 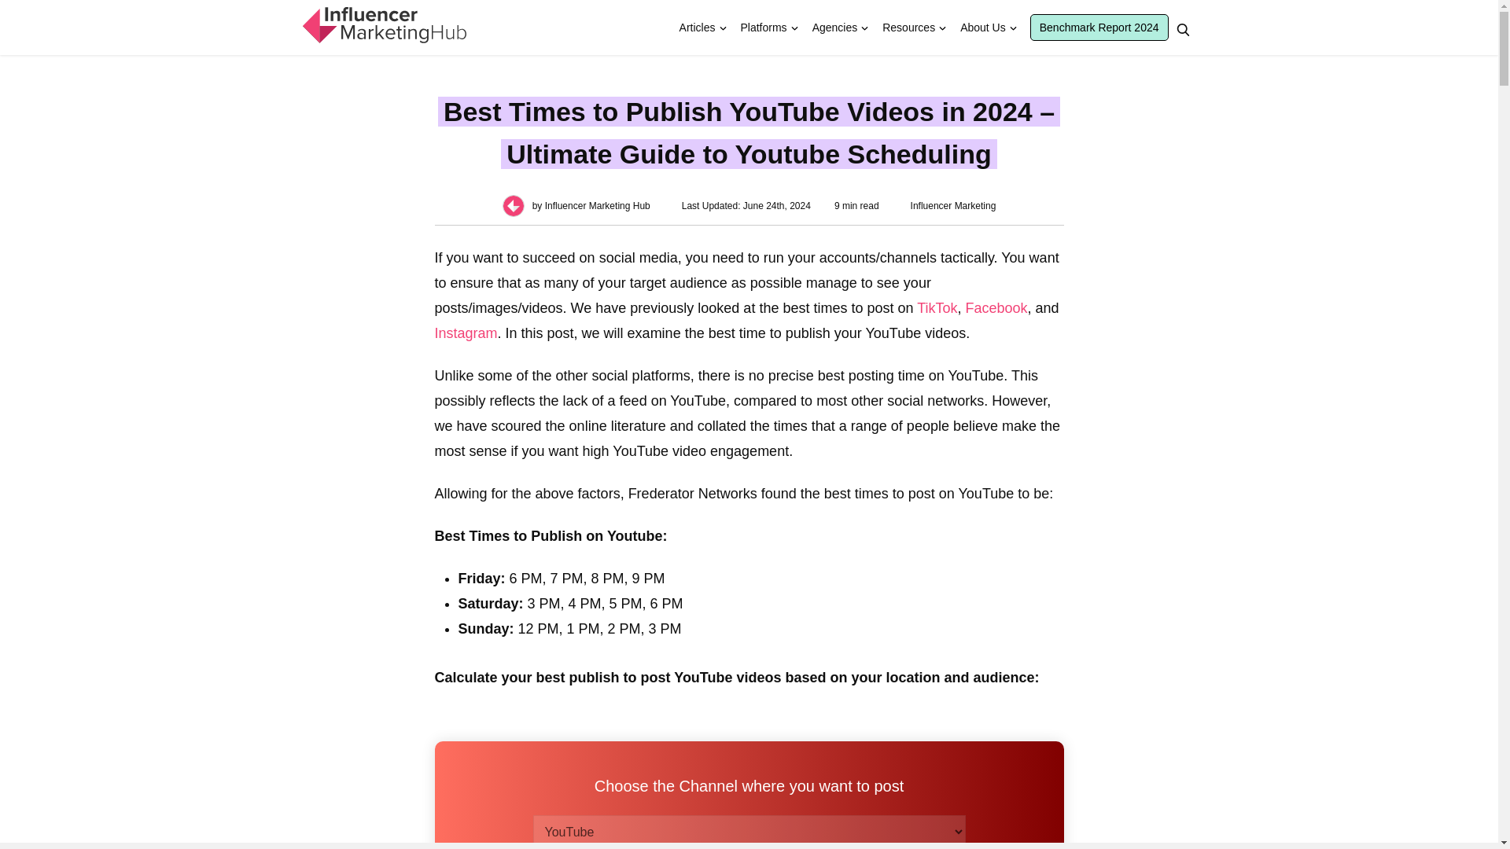 I want to click on Influencer Marketing Hub, so click(x=382, y=25).